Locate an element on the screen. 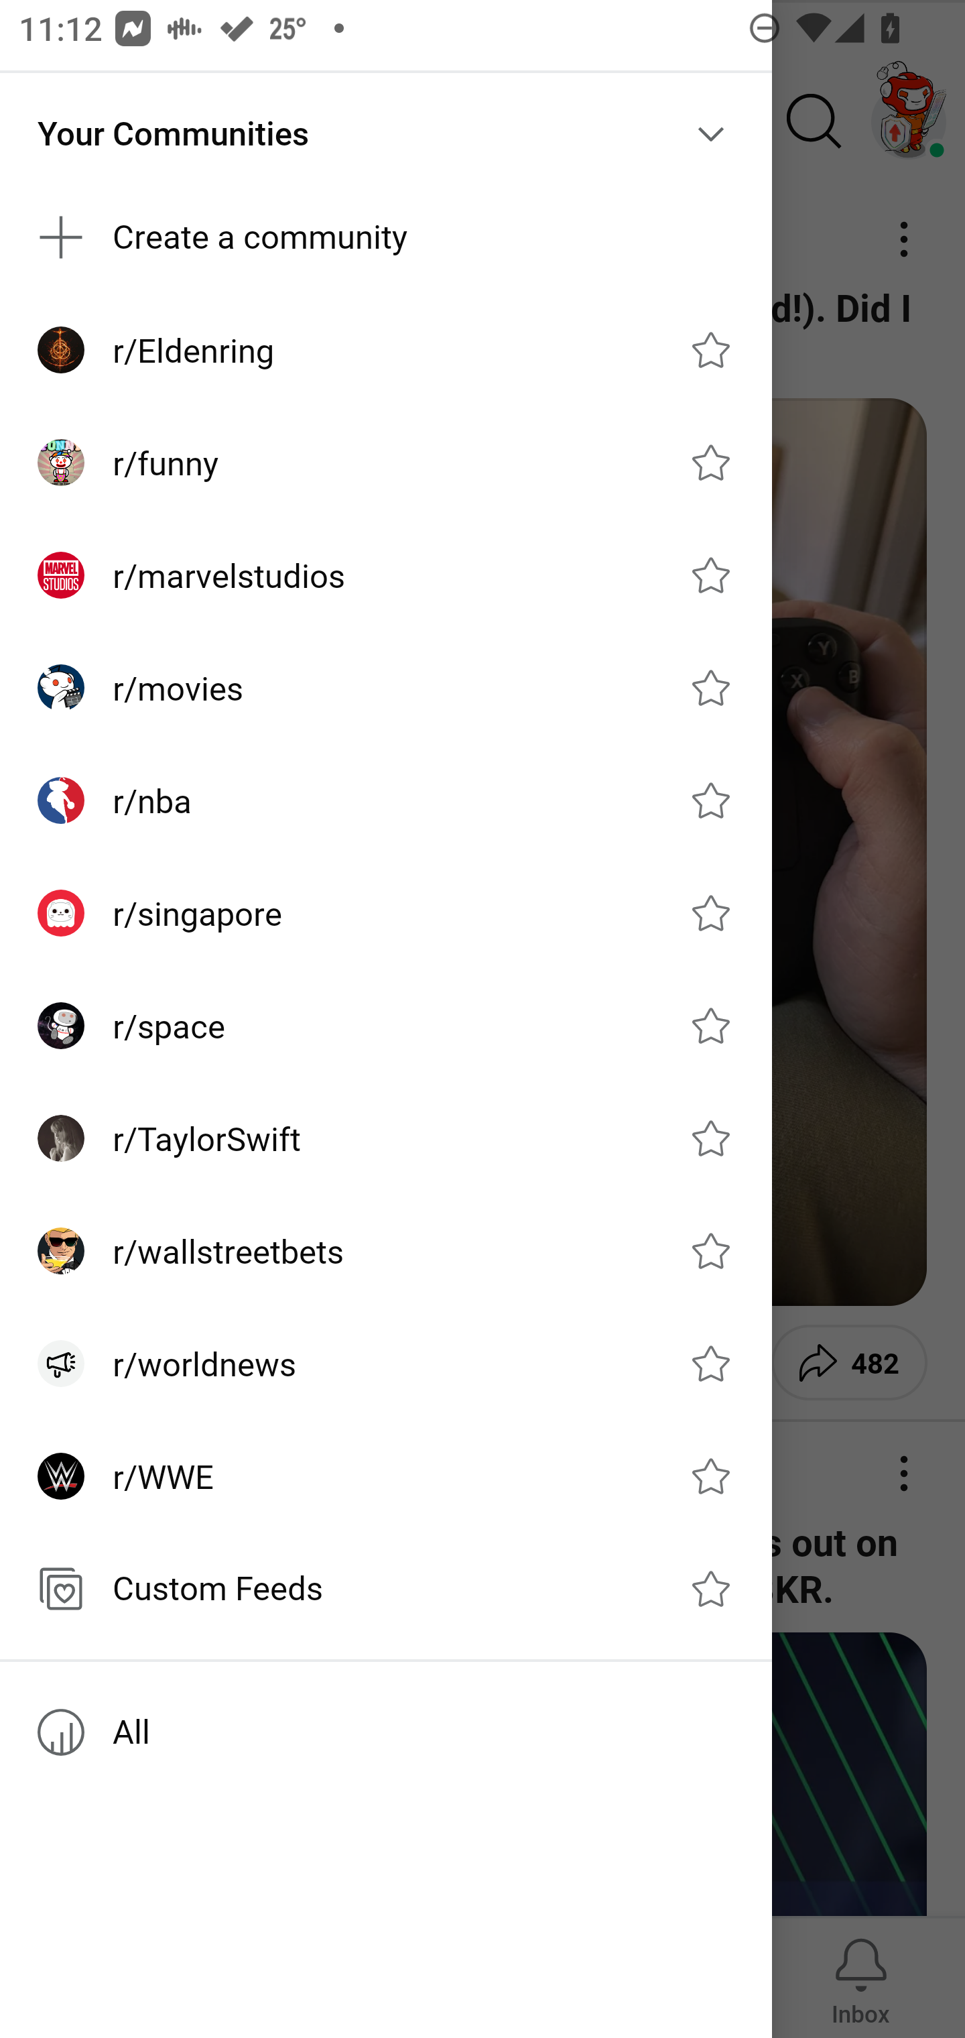  Create a community is located at coordinates (386, 237).